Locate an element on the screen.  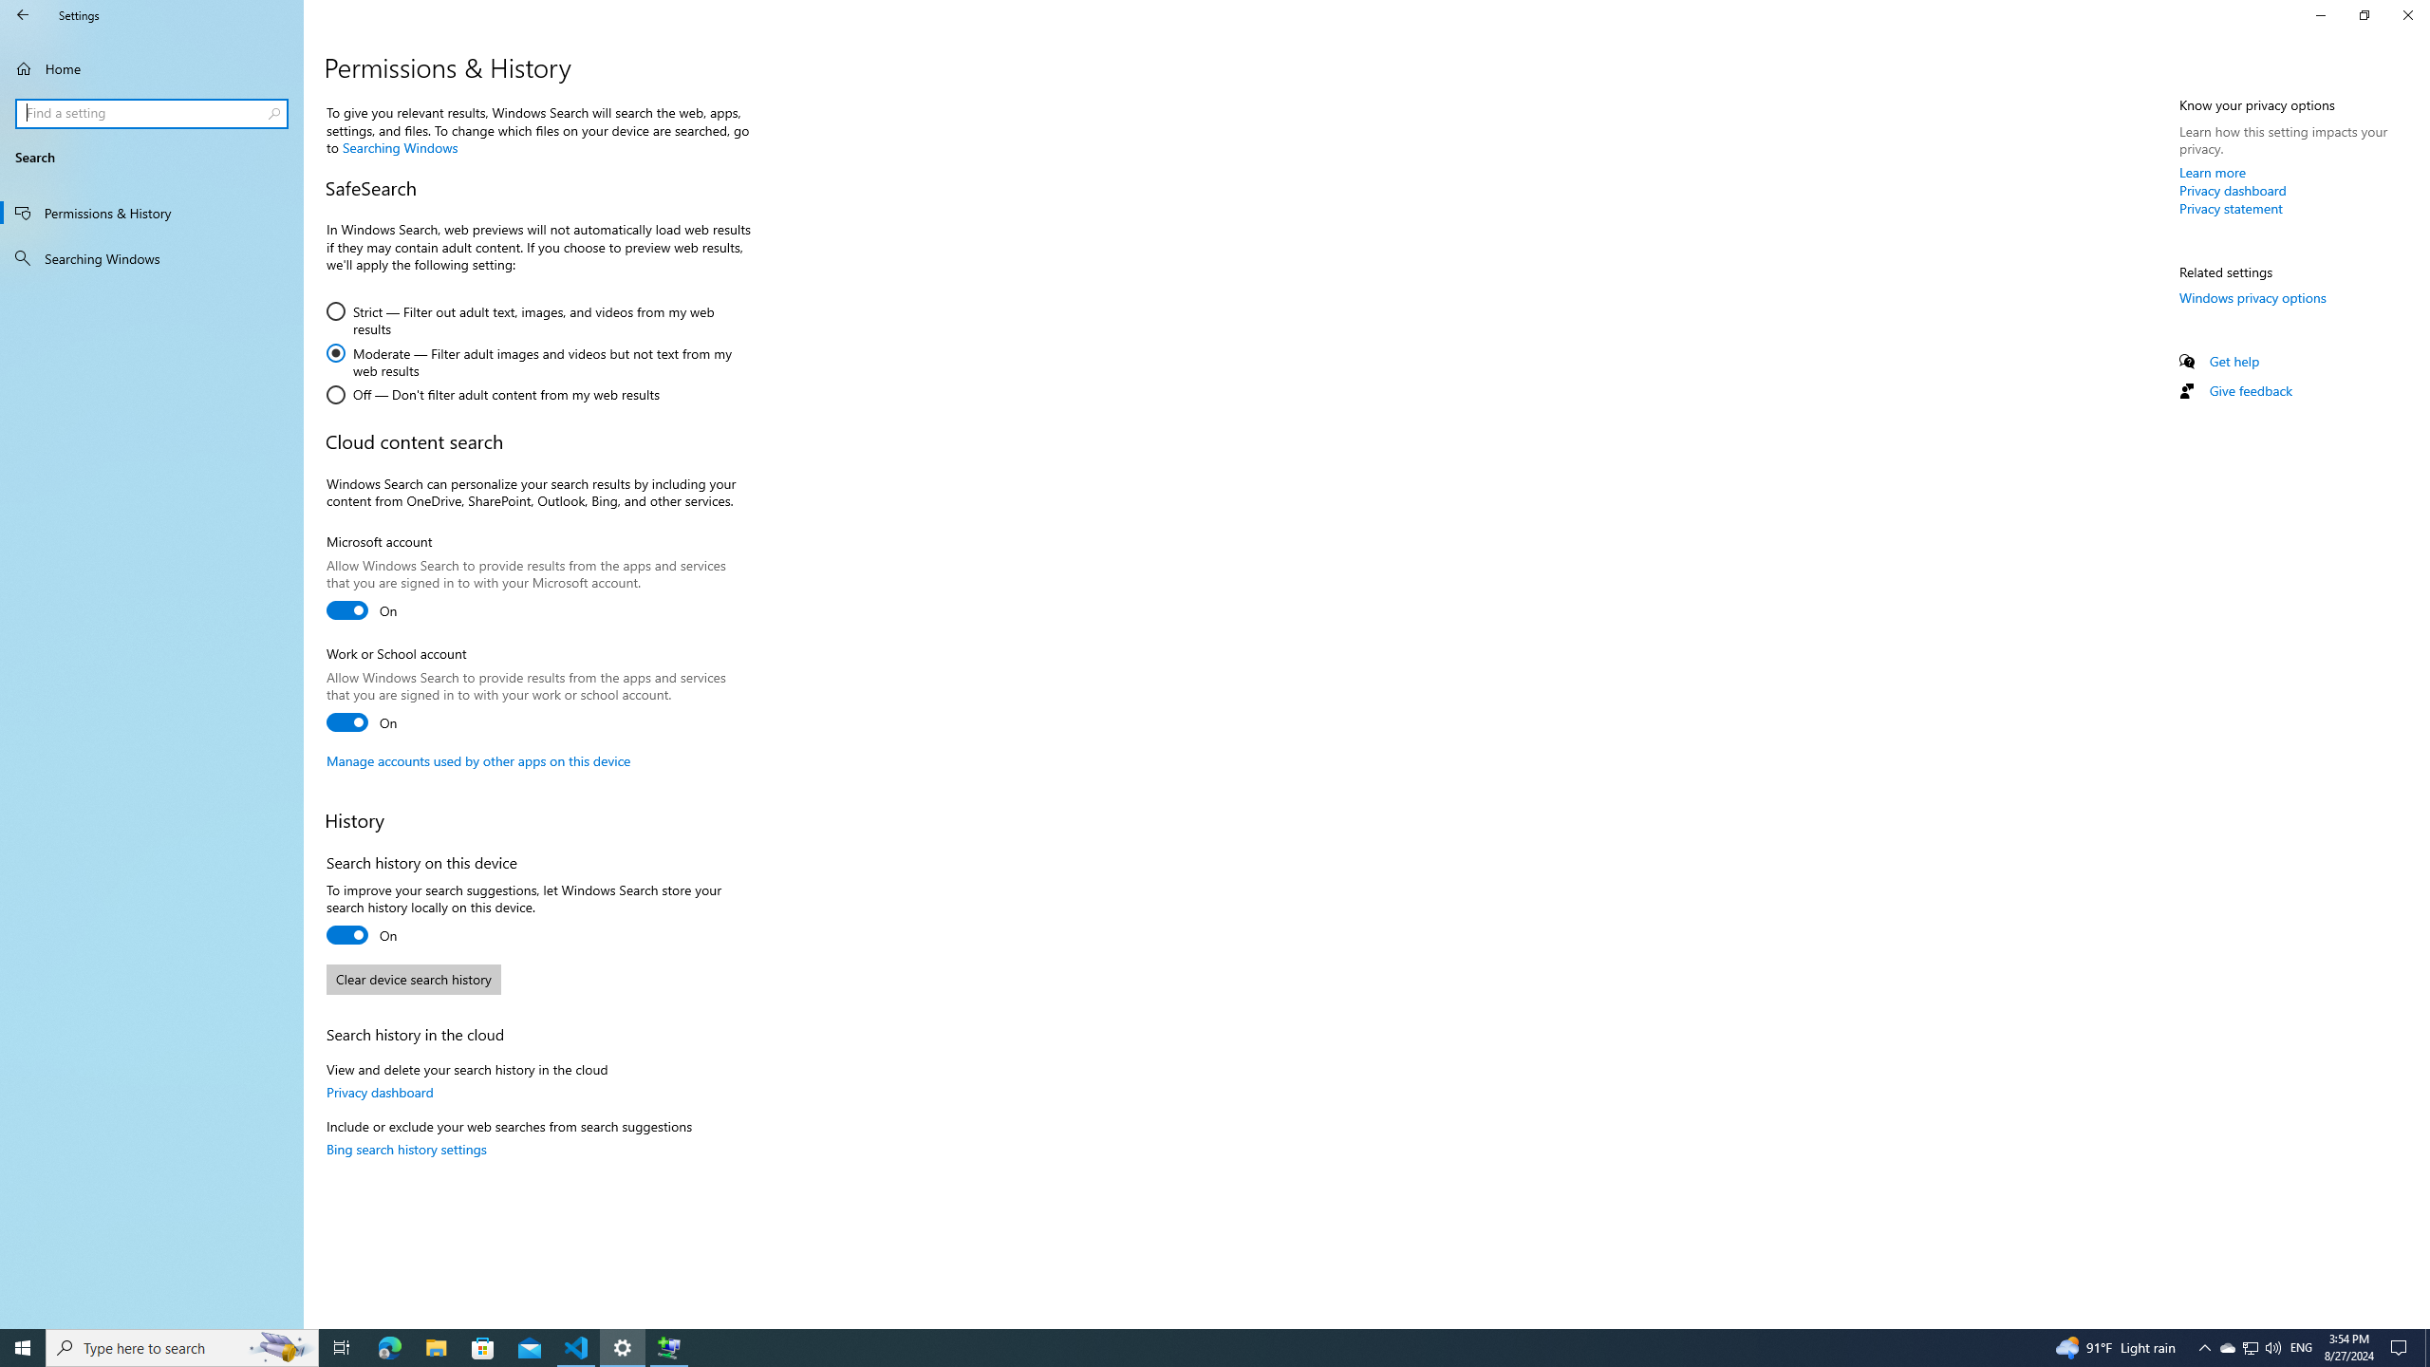
Running applications is located at coordinates (1179, 1348).